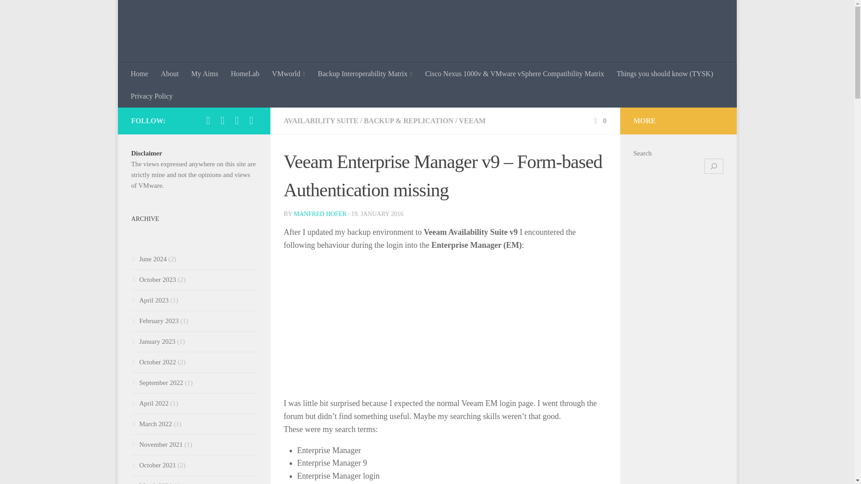 The height and width of the screenshot is (484, 861). What do you see at coordinates (320, 113) in the screenshot?
I see `AVAILABILITY SUITE` at bounding box center [320, 113].